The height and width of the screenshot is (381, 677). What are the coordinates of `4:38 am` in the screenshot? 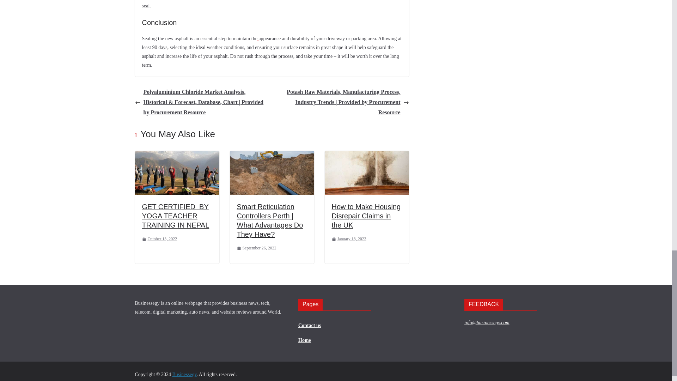 It's located at (257, 248).